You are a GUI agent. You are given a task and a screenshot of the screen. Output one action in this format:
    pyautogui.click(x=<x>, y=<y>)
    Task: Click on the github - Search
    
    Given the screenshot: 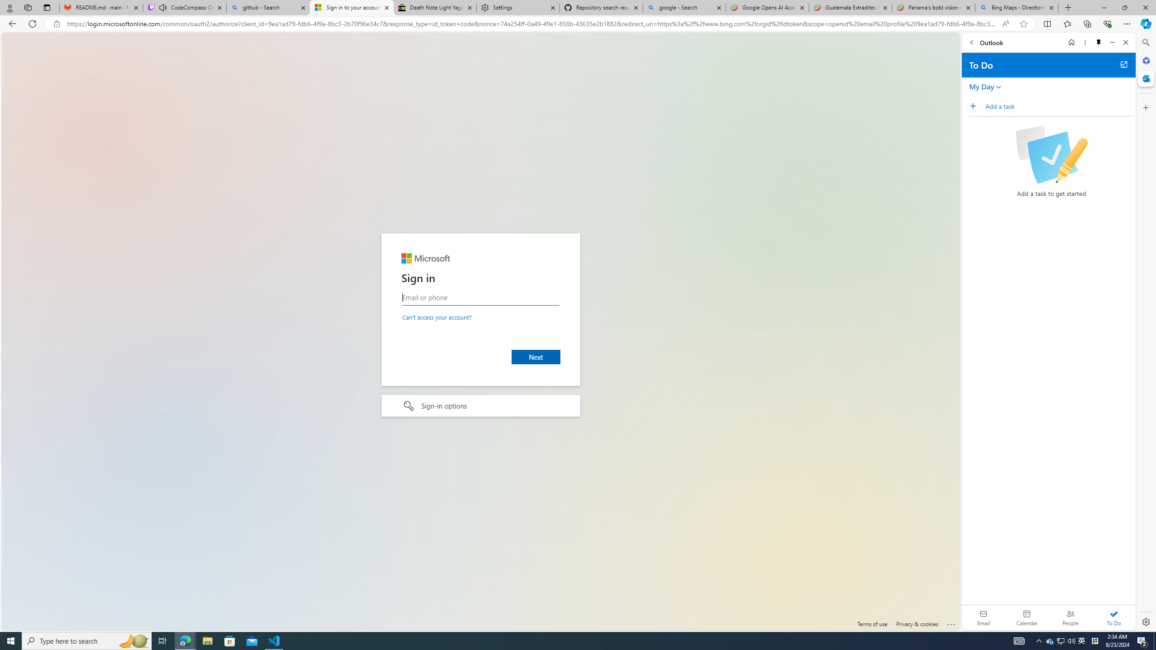 What is the action you would take?
    pyautogui.click(x=268, y=8)
    